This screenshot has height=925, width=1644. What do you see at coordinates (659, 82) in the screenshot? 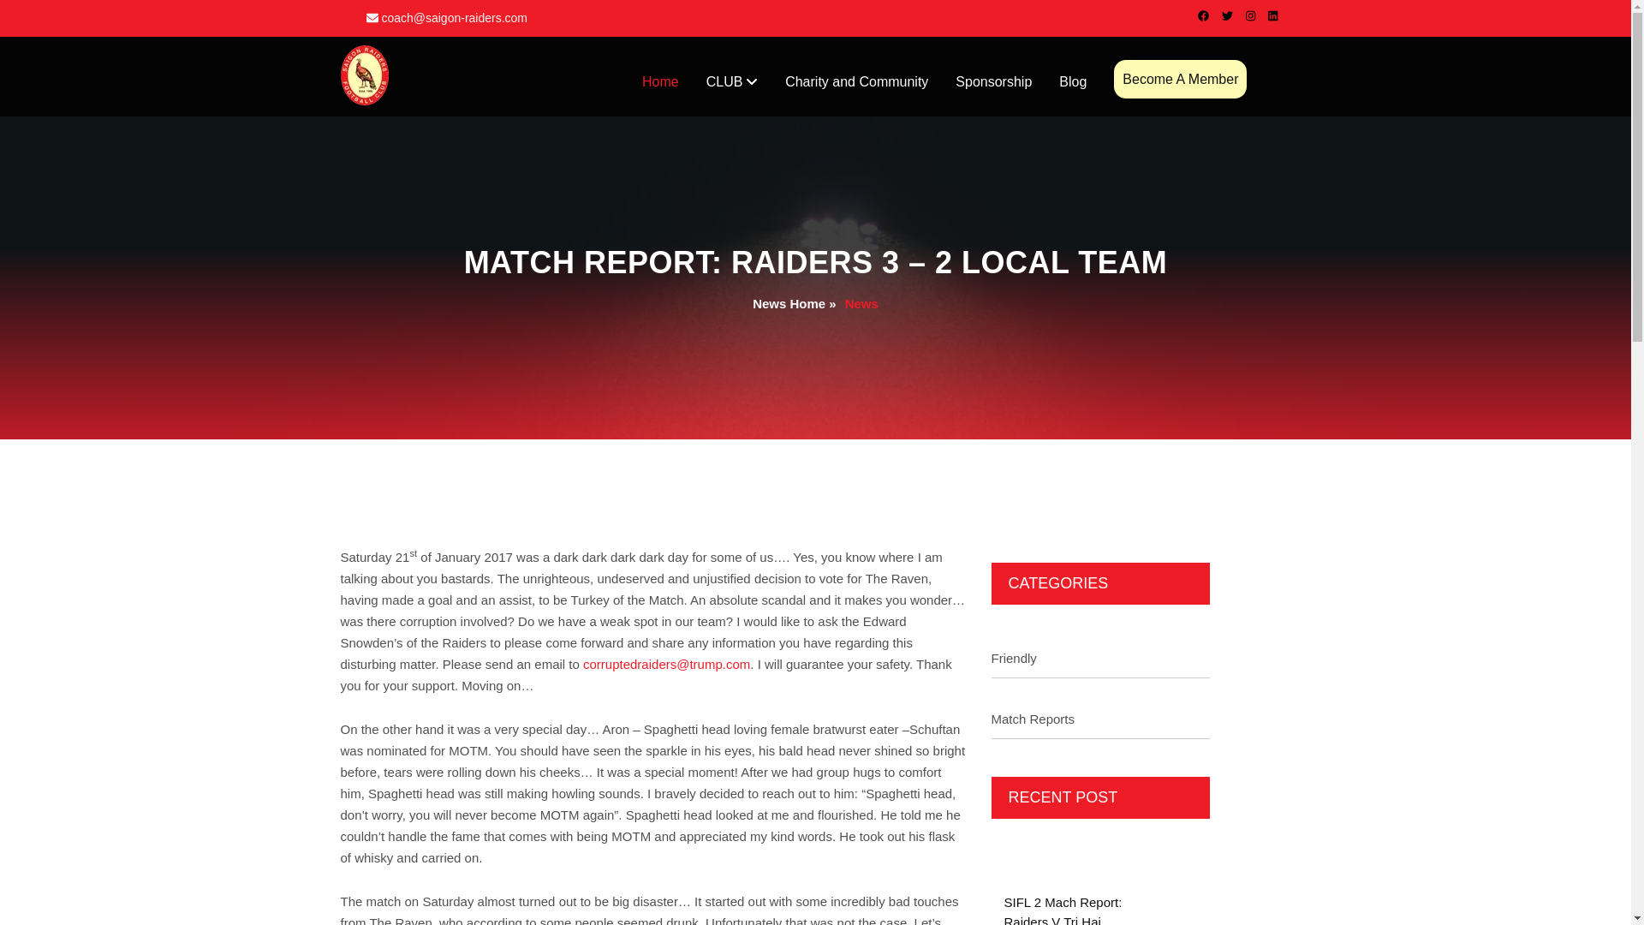
I see `Home` at bounding box center [659, 82].